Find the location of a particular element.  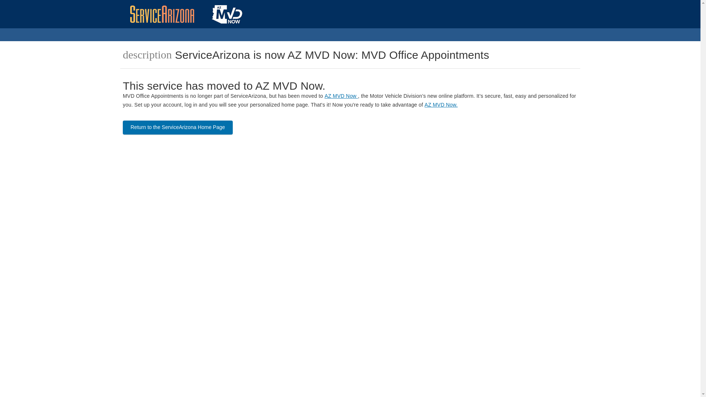

Return to the ServiceArizona Home Page is located at coordinates (178, 128).